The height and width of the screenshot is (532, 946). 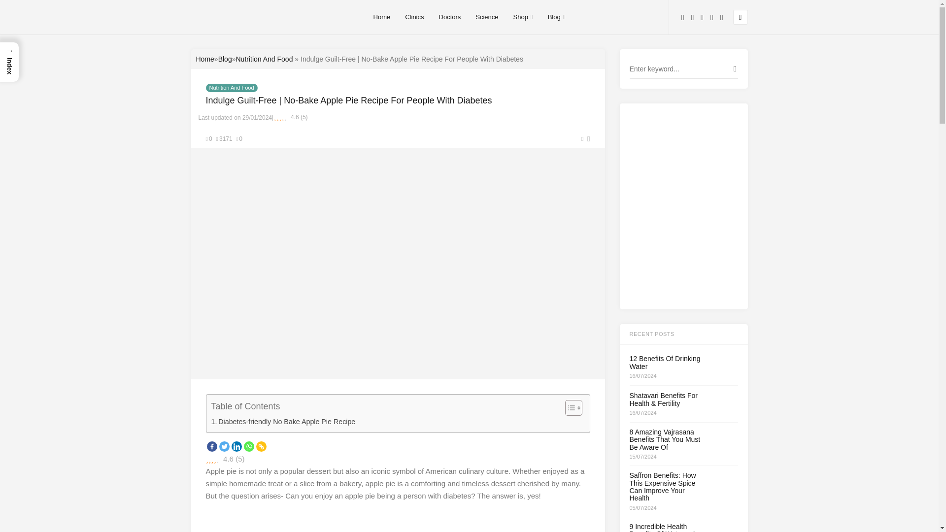 What do you see at coordinates (232, 88) in the screenshot?
I see `Nutrition And Food` at bounding box center [232, 88].